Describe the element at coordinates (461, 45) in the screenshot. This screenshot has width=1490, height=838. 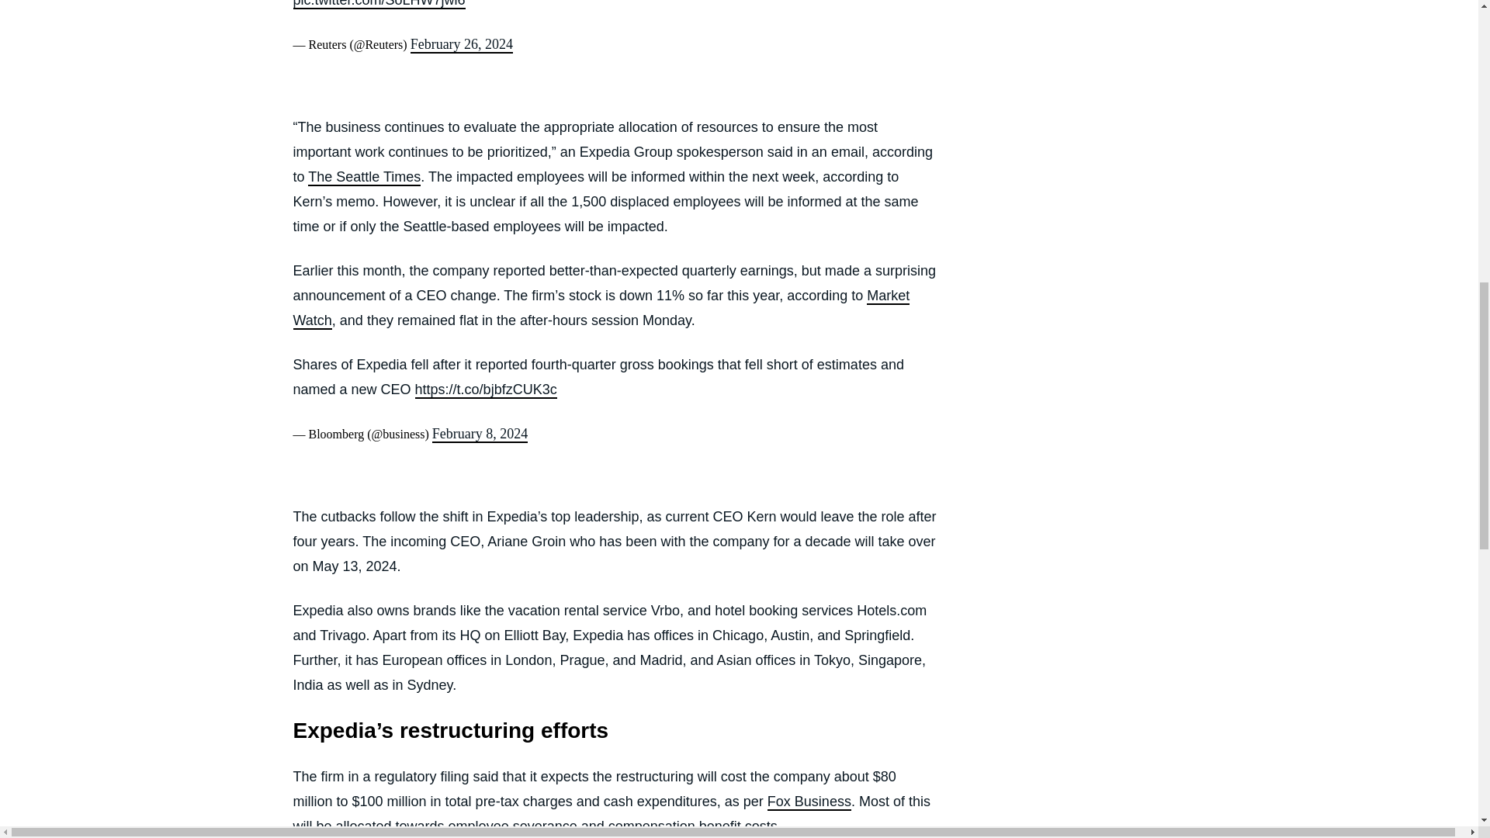
I see `February 26, 2024` at that location.